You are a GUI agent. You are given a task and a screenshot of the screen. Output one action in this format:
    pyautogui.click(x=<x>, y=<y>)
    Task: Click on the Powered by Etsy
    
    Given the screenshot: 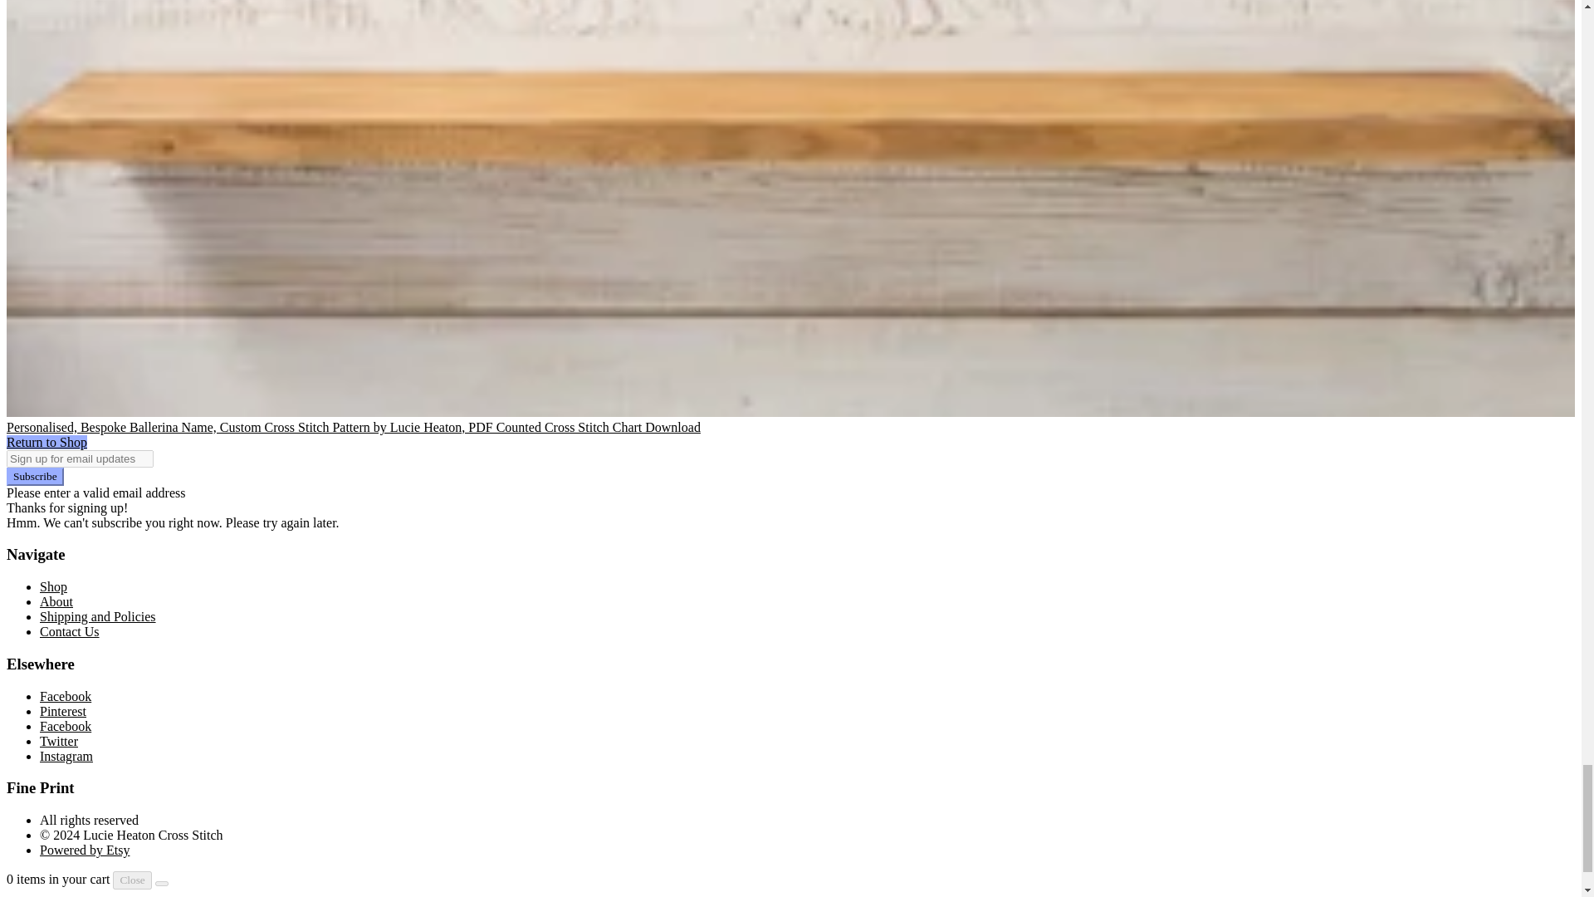 What is the action you would take?
    pyautogui.click(x=85, y=850)
    